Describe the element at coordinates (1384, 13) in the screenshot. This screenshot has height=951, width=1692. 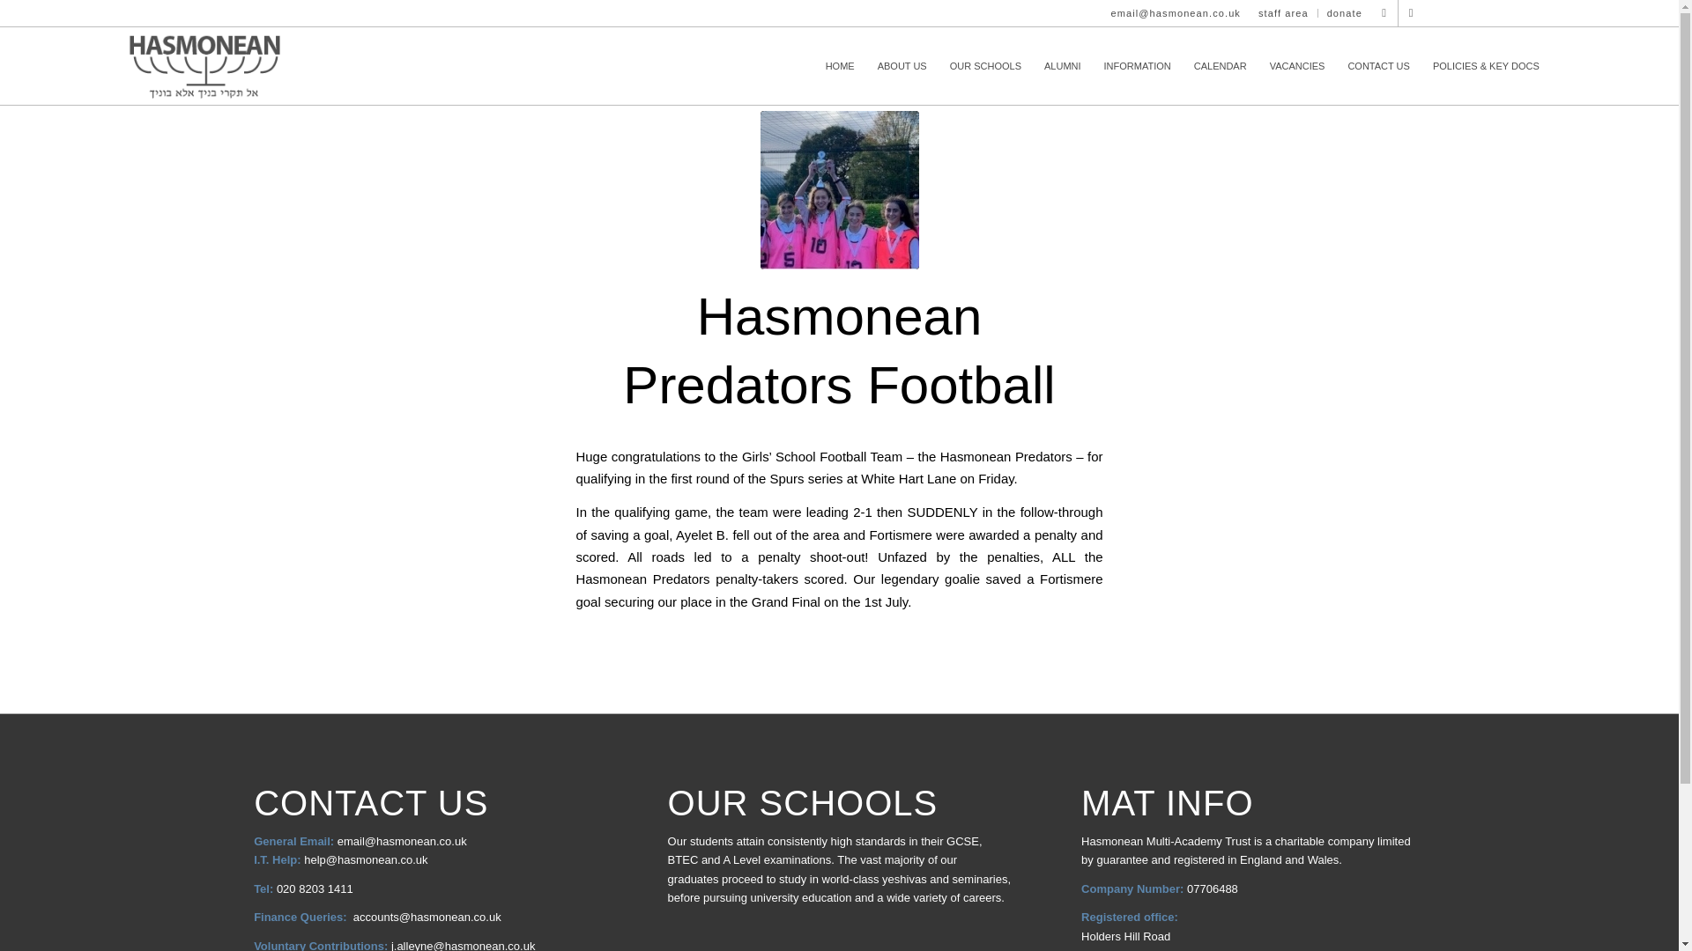
I see `Twitter` at that location.